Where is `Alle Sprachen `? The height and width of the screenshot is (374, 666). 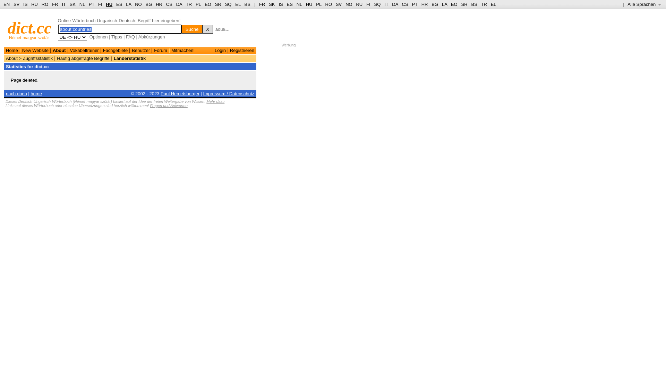
Alle Sprachen  is located at coordinates (644, 4).